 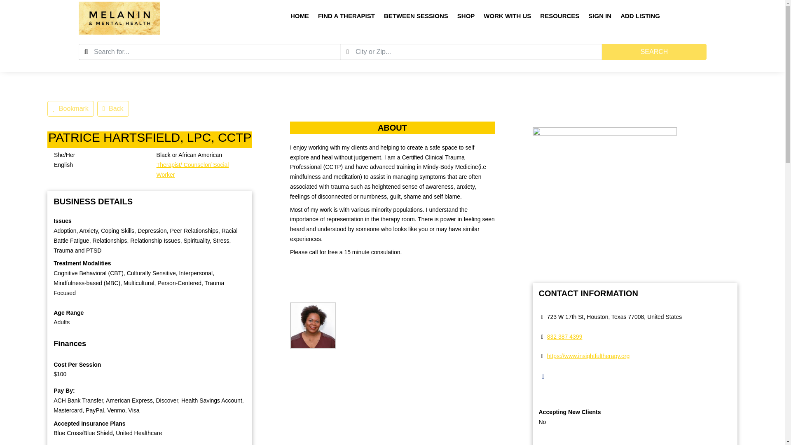 What do you see at coordinates (564, 336) in the screenshot?
I see `832 387 4399` at bounding box center [564, 336].